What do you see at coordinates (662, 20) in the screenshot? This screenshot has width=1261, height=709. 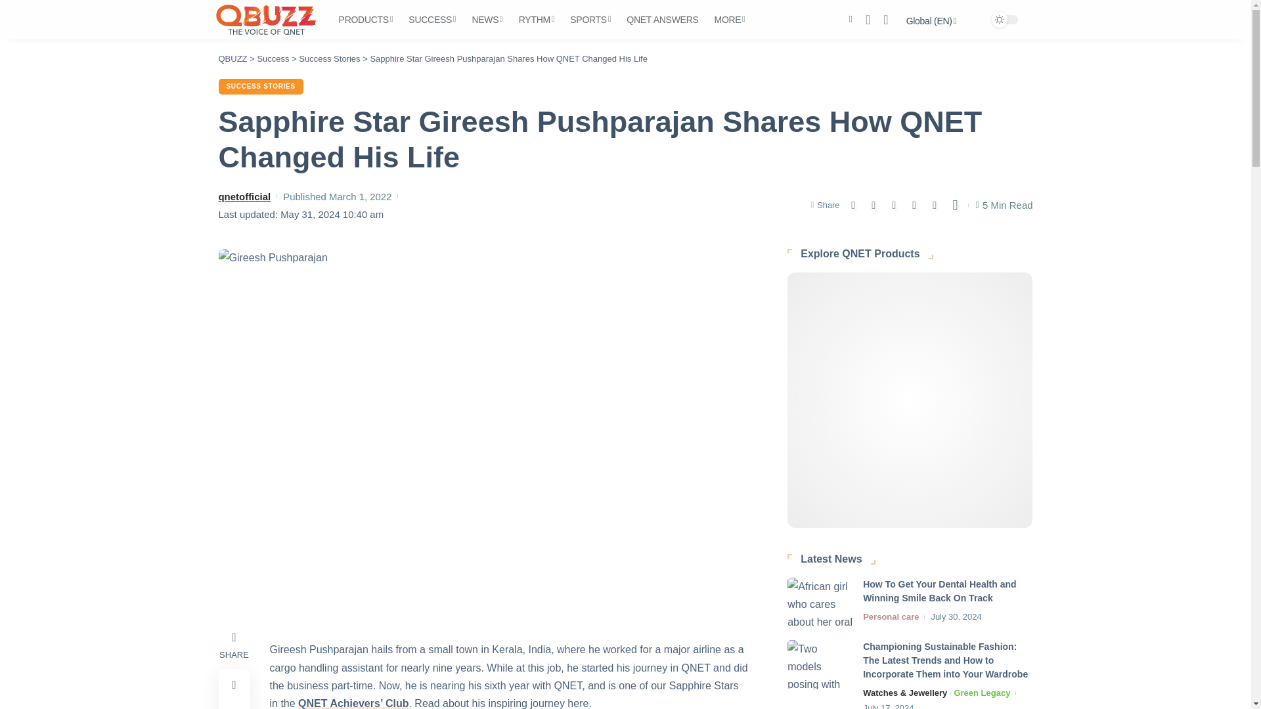 I see `QNET ANSWERS` at bounding box center [662, 20].